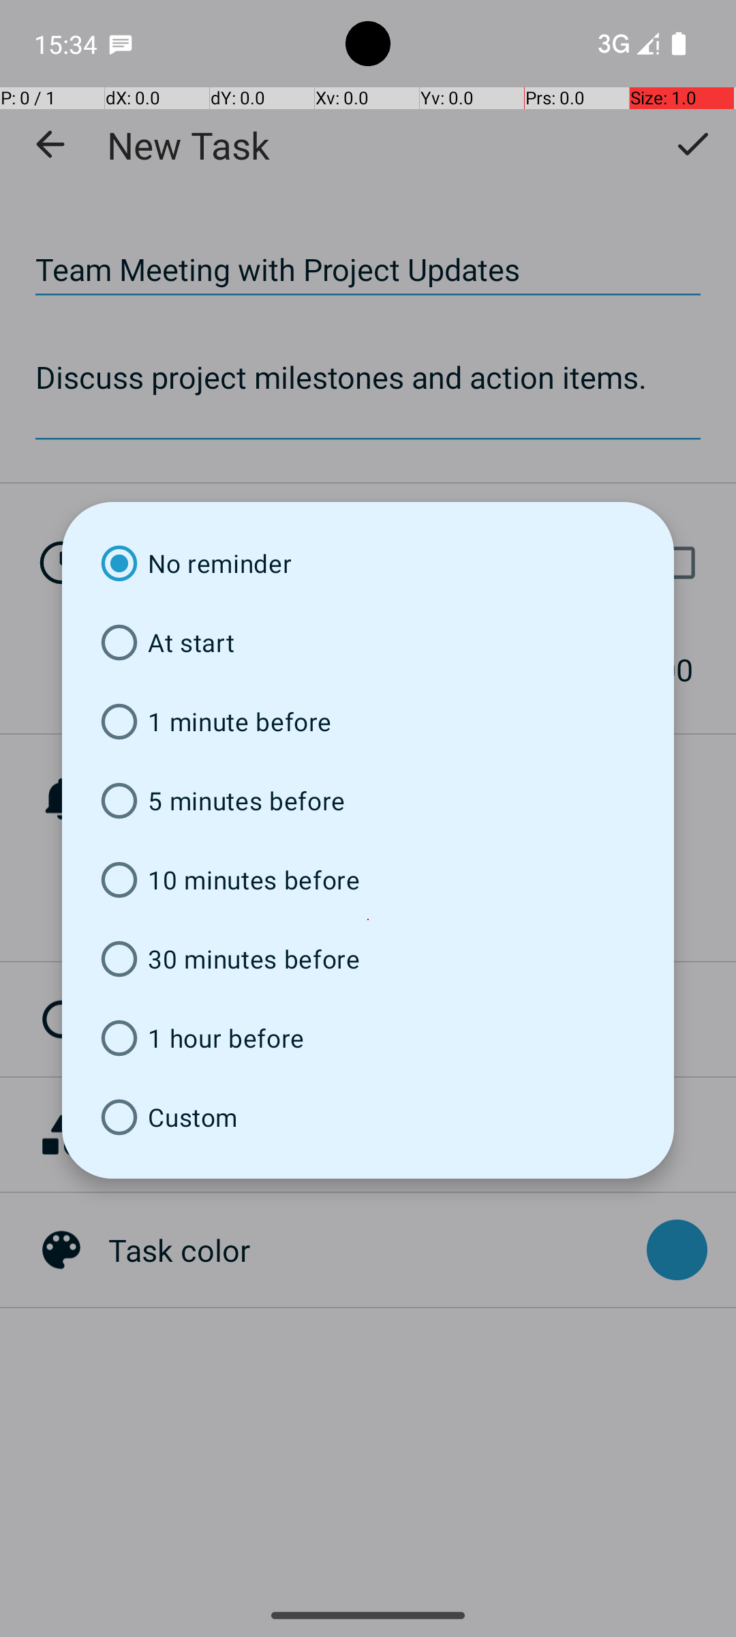 This screenshot has height=1637, width=736. Describe the element at coordinates (368, 722) in the screenshot. I see `1 minute before` at that location.